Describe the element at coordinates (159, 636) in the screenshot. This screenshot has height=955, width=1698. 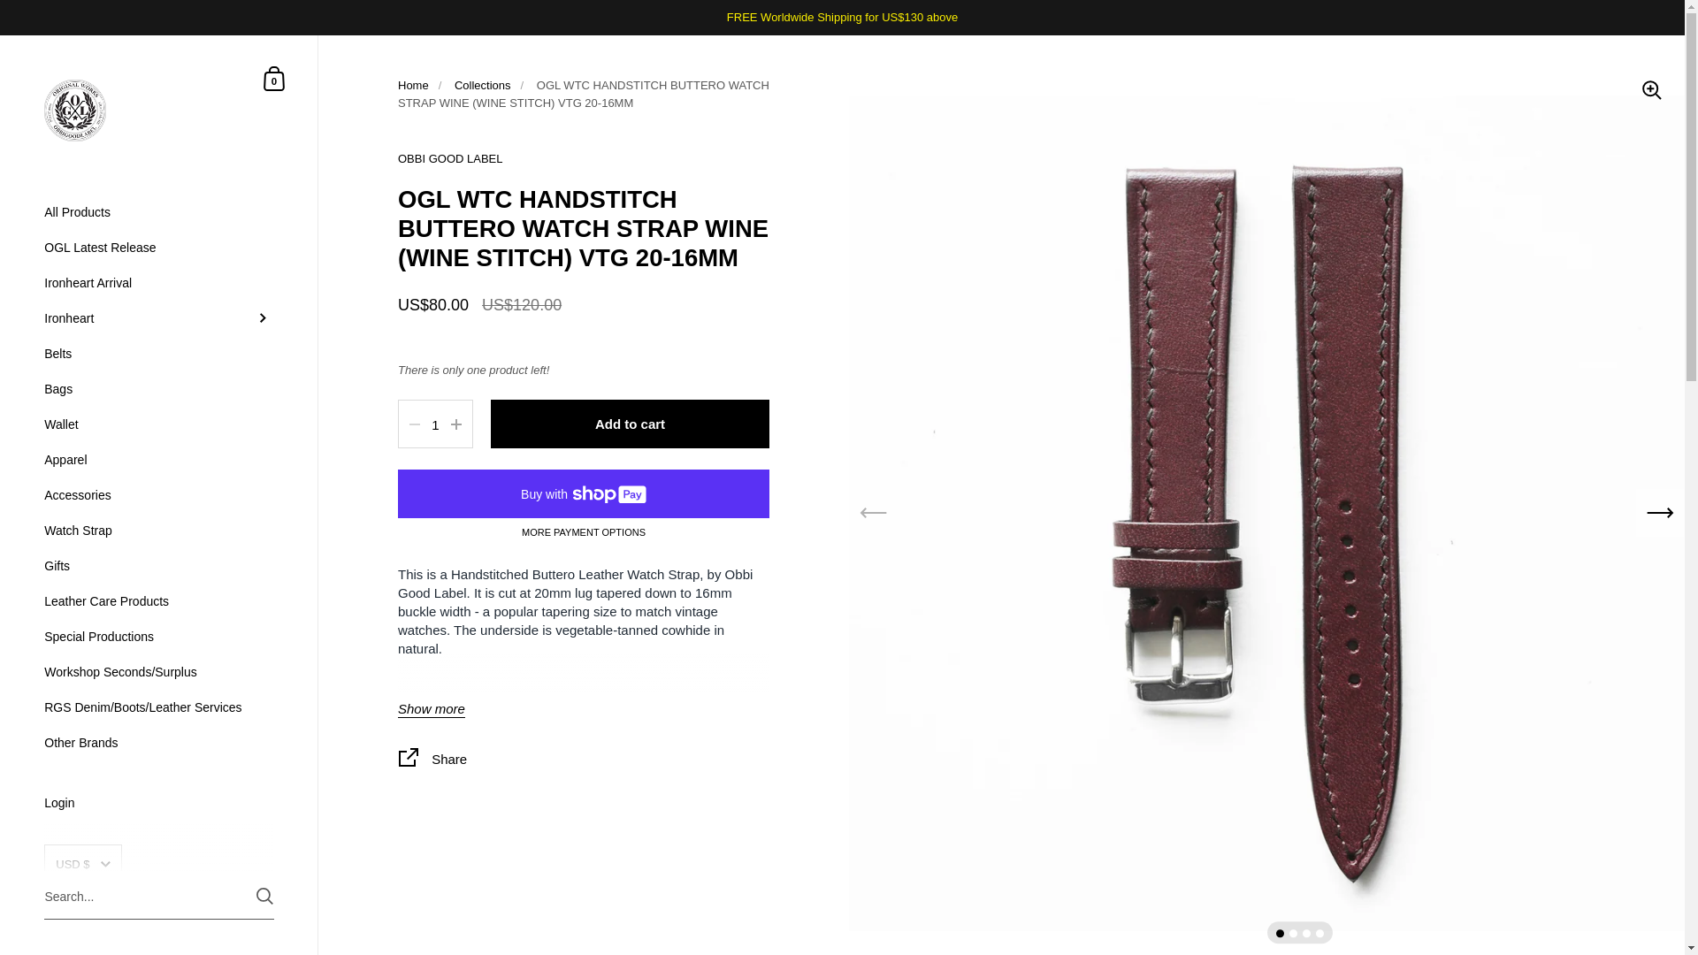
I see `Special Productions` at that location.